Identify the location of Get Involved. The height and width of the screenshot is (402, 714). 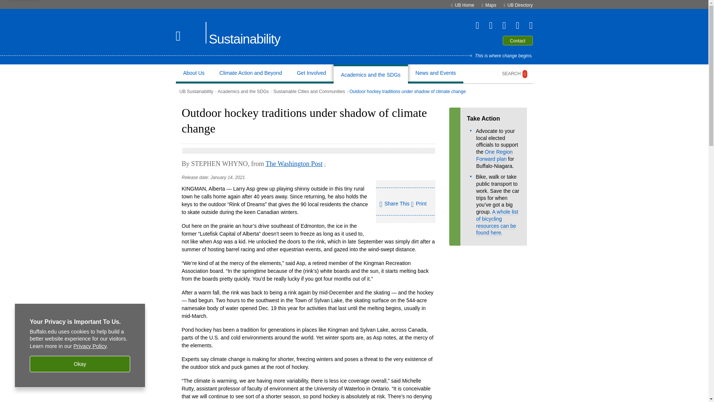
(311, 74).